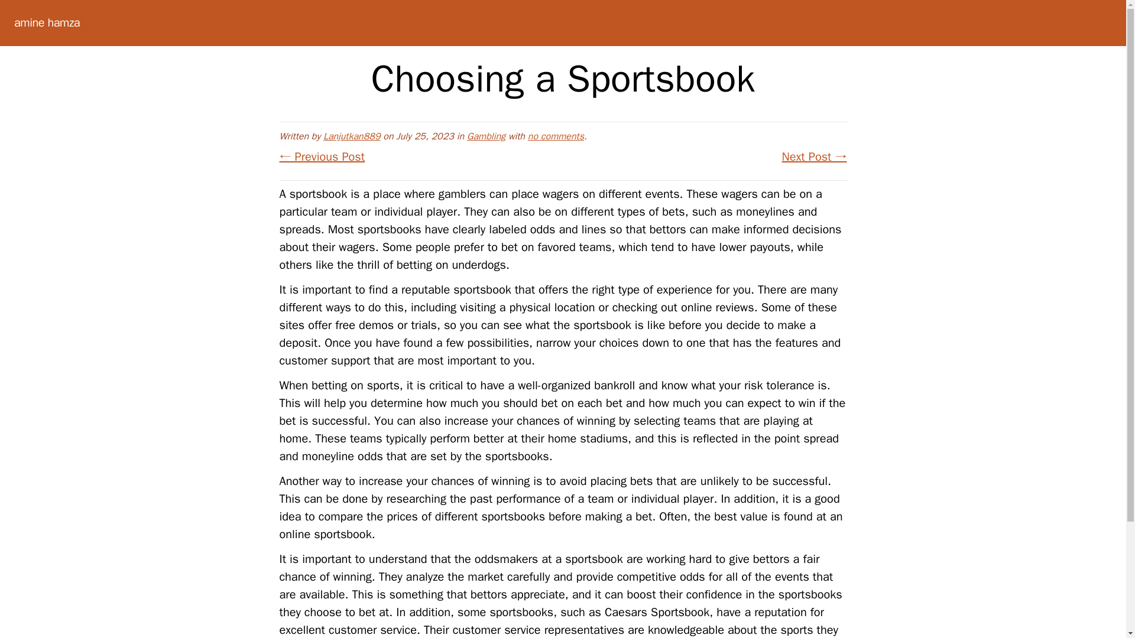 Image resolution: width=1135 pixels, height=638 pixels. I want to click on amine hamza, so click(46, 22).